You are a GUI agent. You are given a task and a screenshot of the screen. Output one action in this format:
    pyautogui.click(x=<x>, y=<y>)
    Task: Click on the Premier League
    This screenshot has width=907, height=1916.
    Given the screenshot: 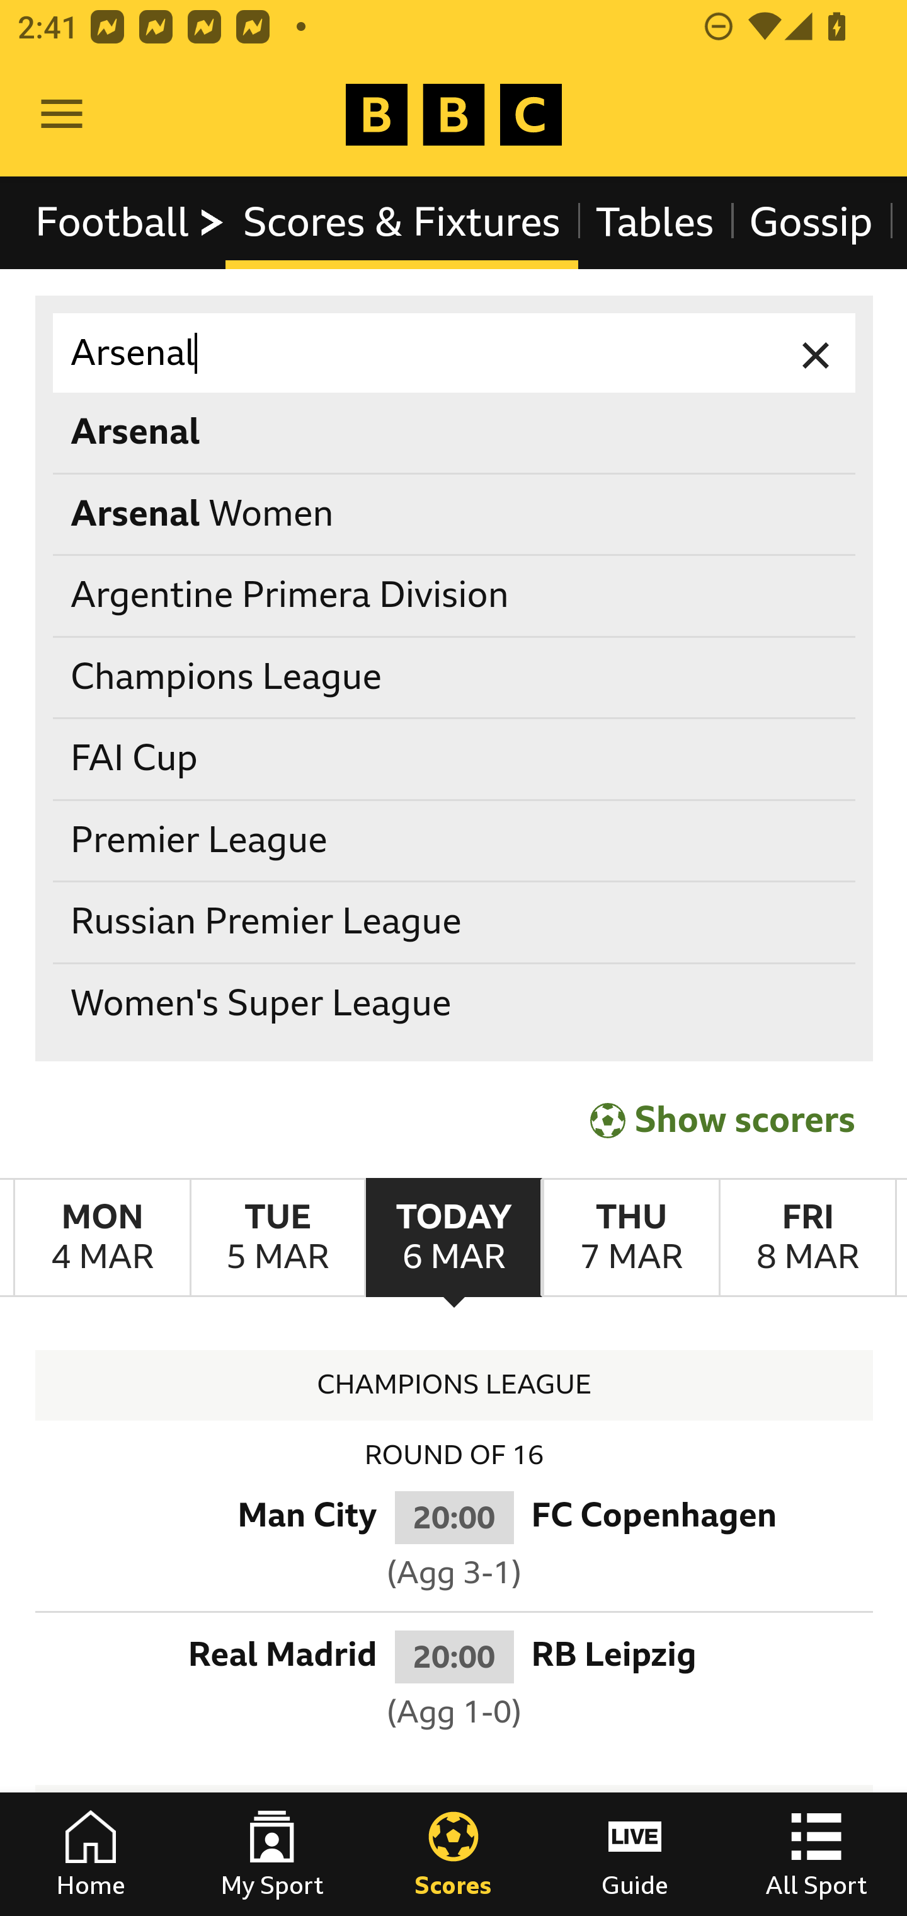 What is the action you would take?
    pyautogui.click(x=455, y=841)
    